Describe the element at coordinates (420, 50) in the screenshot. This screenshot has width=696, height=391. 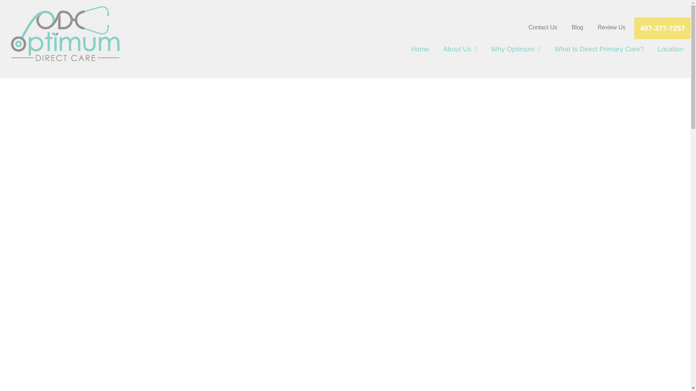
I see `Home` at that location.